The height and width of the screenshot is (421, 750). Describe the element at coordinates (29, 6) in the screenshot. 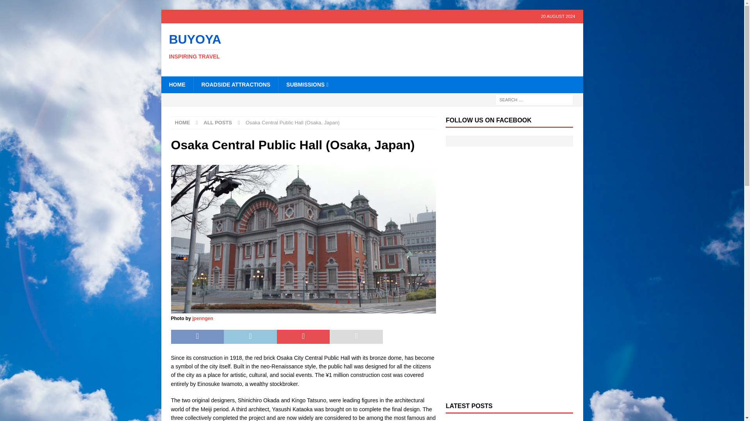

I see `Search` at that location.